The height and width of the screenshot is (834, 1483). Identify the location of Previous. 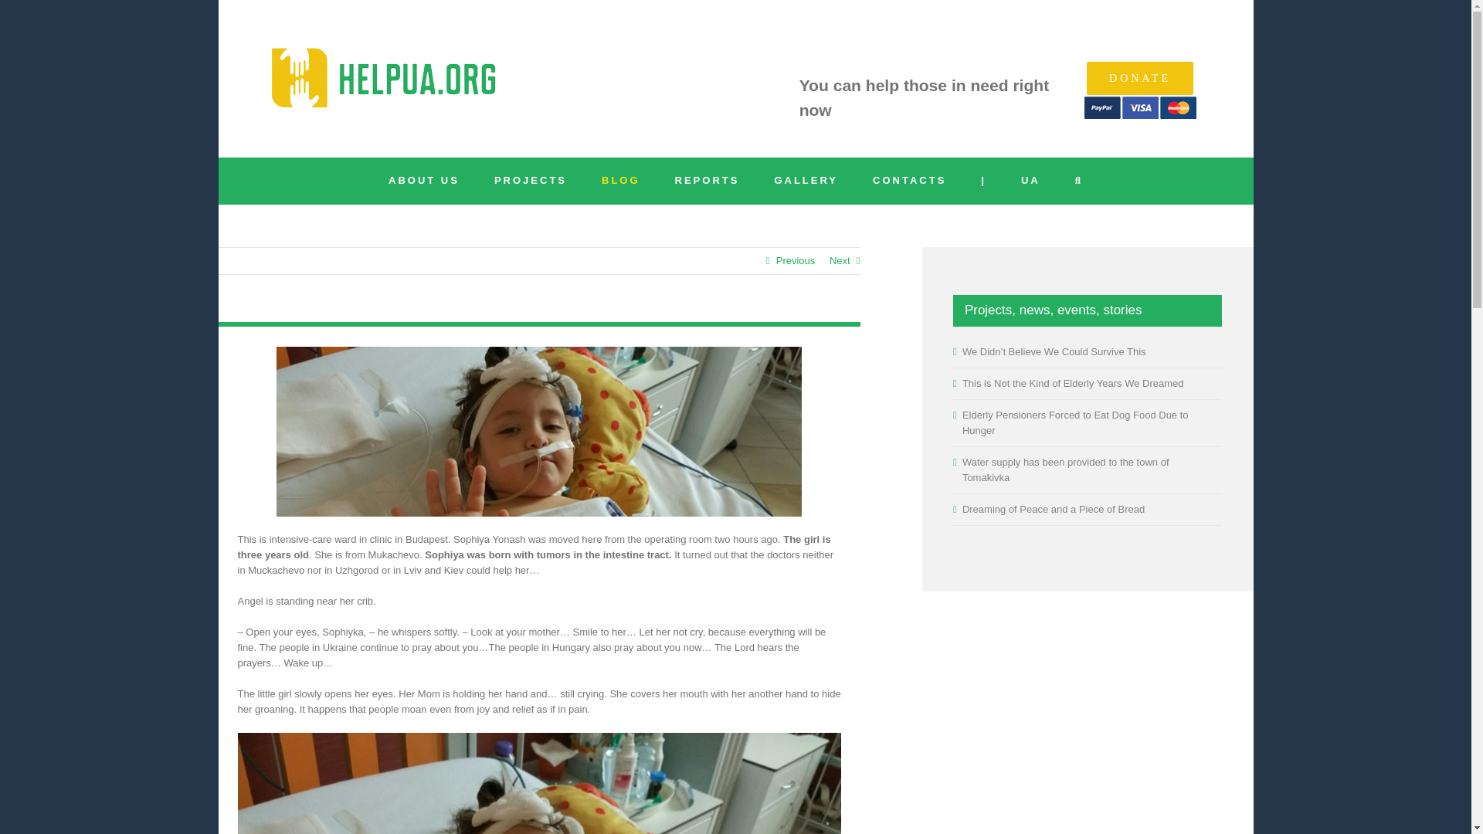
(796, 261).